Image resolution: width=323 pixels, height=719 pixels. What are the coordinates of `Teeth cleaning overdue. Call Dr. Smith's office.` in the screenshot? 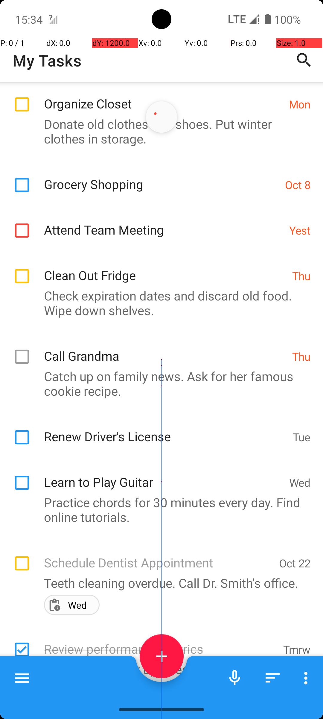 It's located at (159, 583).